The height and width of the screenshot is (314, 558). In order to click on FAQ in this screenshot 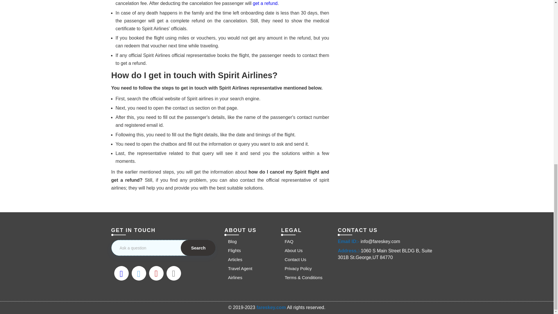, I will do `click(287, 241)`.